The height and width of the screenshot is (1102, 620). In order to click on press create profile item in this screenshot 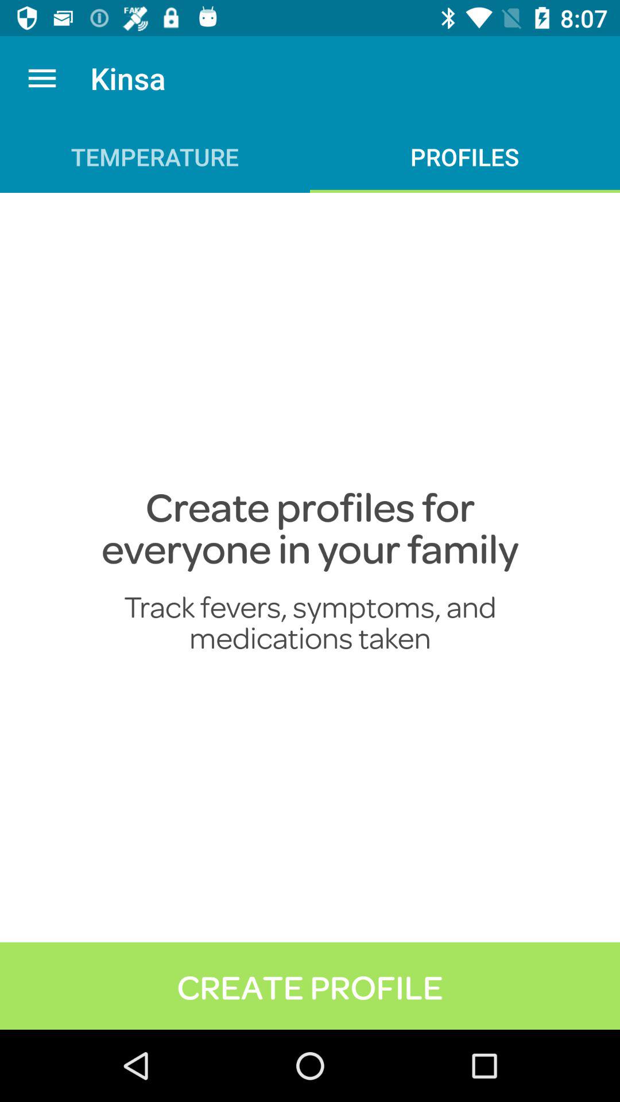, I will do `click(310, 985)`.